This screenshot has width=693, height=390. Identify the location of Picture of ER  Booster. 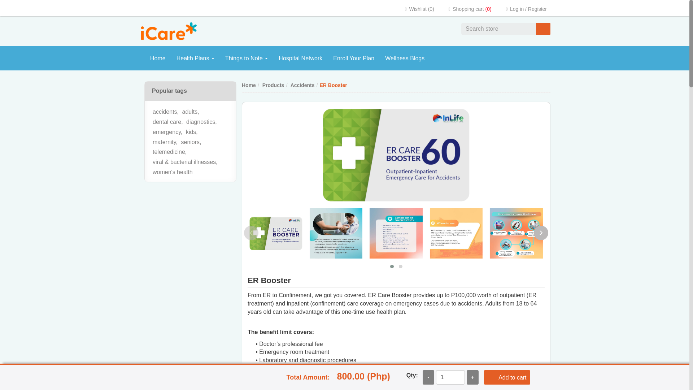
(276, 233).